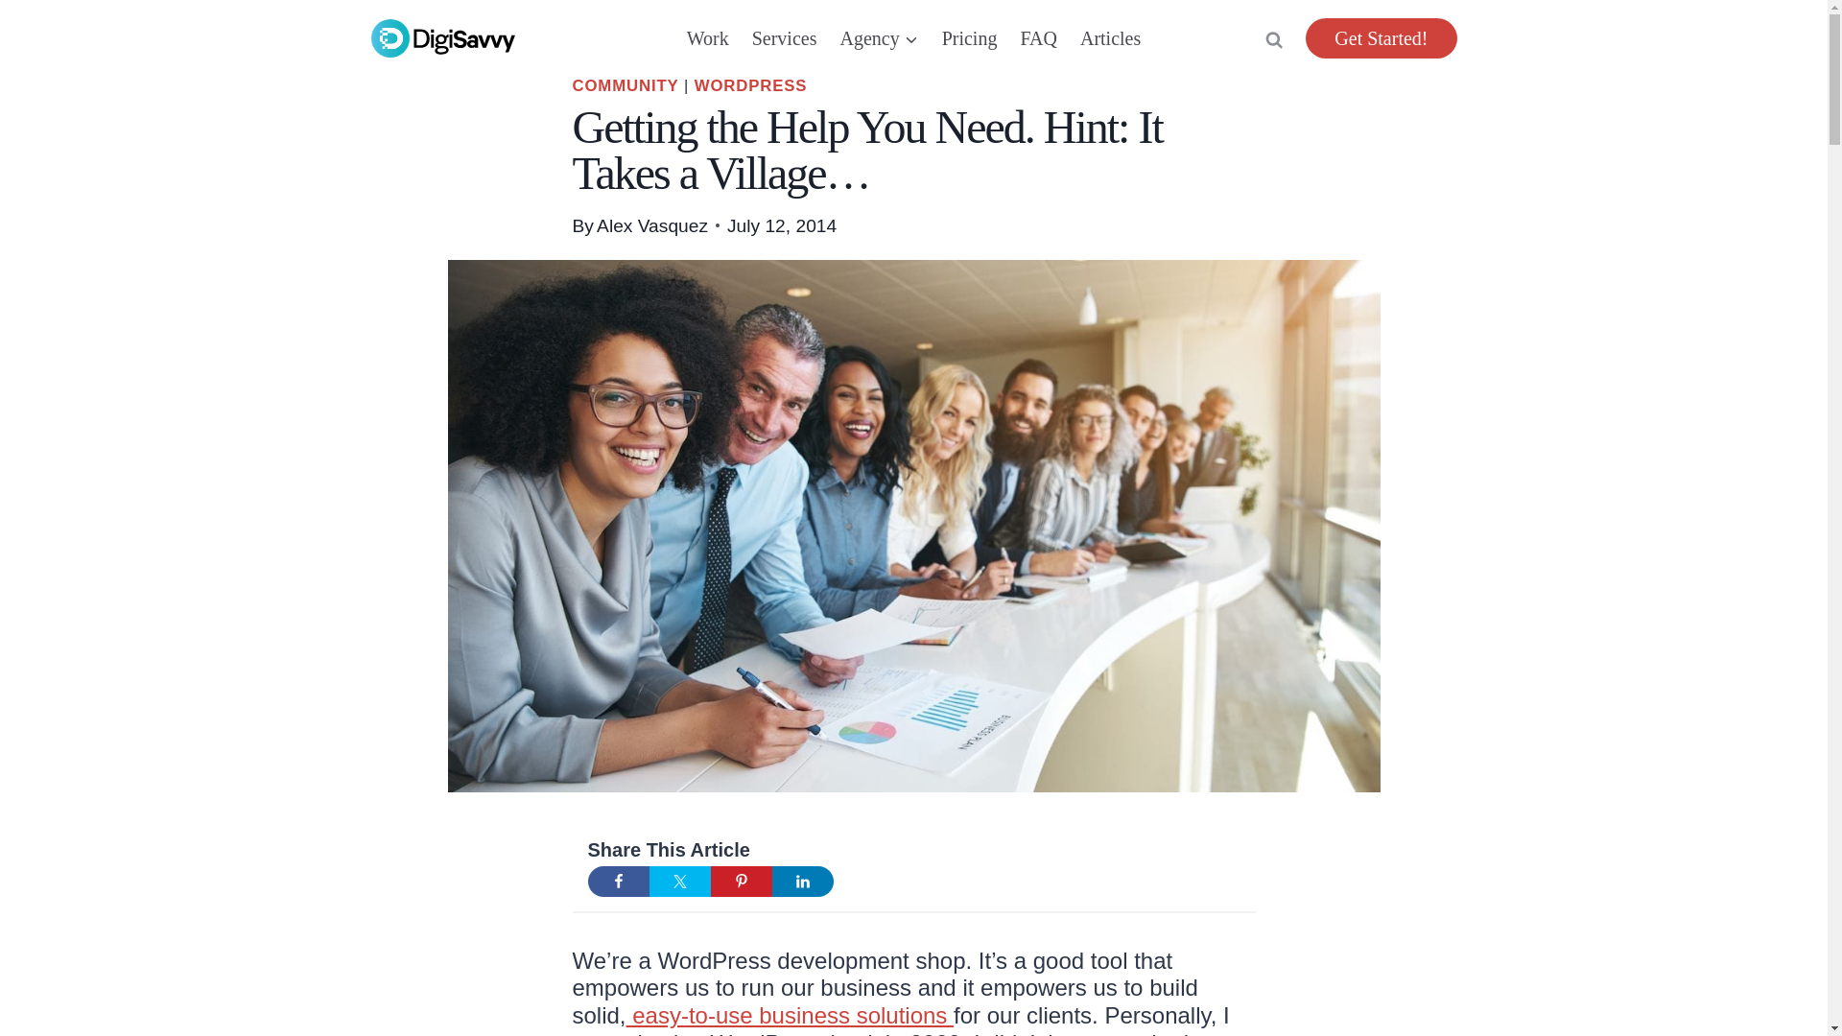 The height and width of the screenshot is (1036, 1842). What do you see at coordinates (652, 225) in the screenshot?
I see `Alex Vasquez` at bounding box center [652, 225].